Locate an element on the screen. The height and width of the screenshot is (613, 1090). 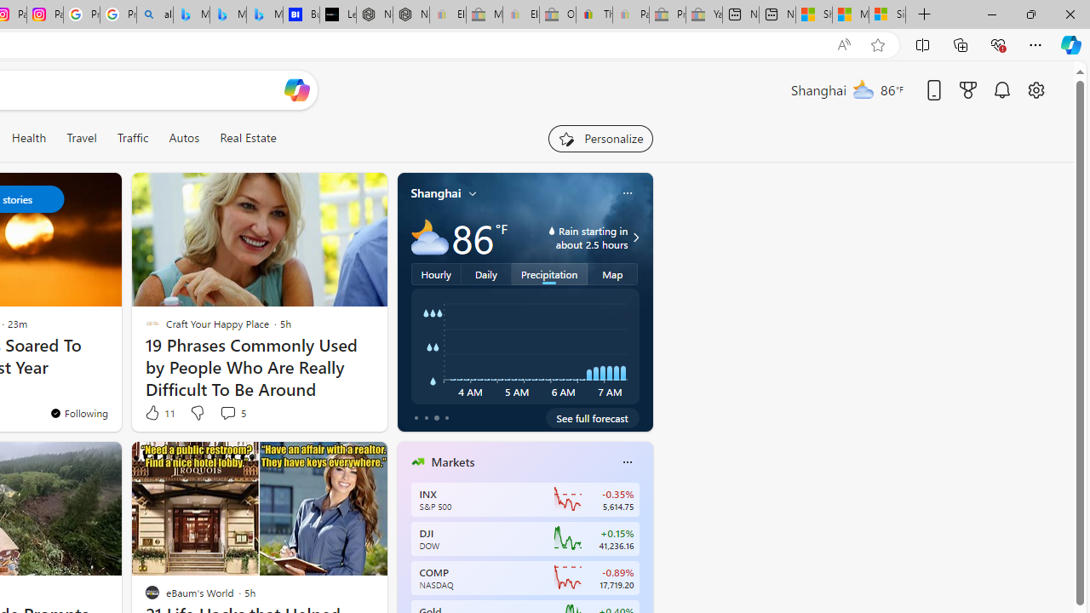
11 Like is located at coordinates (158, 412).